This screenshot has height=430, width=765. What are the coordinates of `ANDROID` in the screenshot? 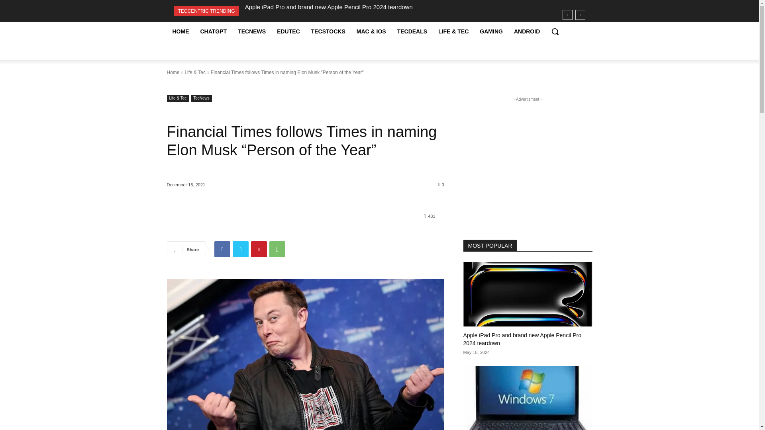 It's located at (527, 31).